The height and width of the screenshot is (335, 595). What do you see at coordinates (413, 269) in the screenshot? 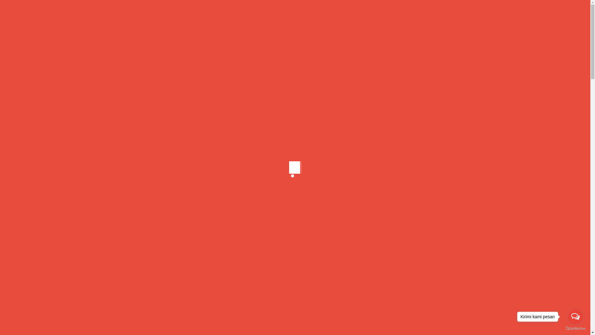
I see `Cara Memperbaiki Furnitur` at bounding box center [413, 269].